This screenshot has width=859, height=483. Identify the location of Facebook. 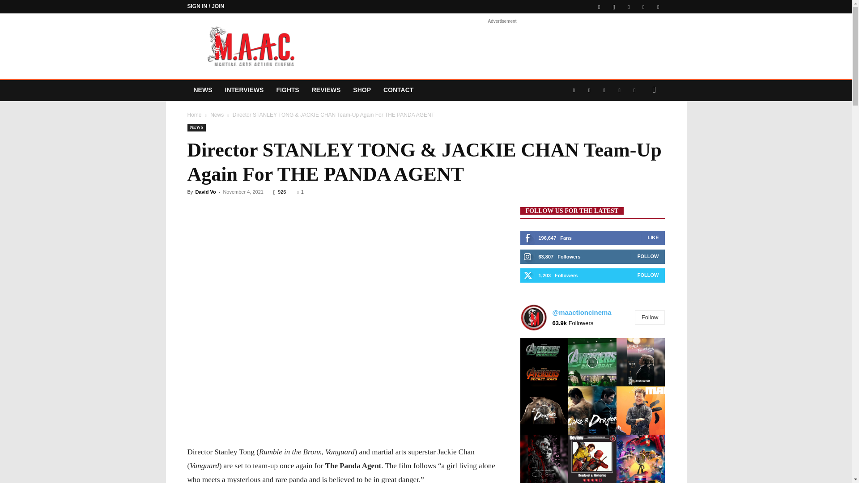
(599, 7).